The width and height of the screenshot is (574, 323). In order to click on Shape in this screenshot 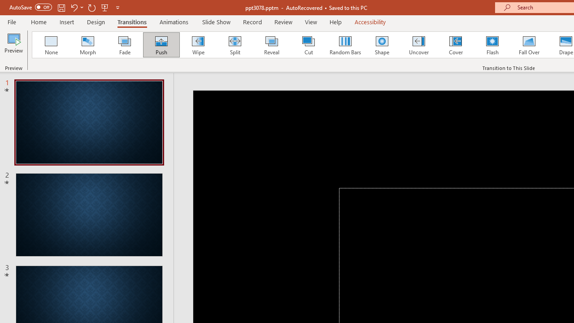, I will do `click(382, 45)`.